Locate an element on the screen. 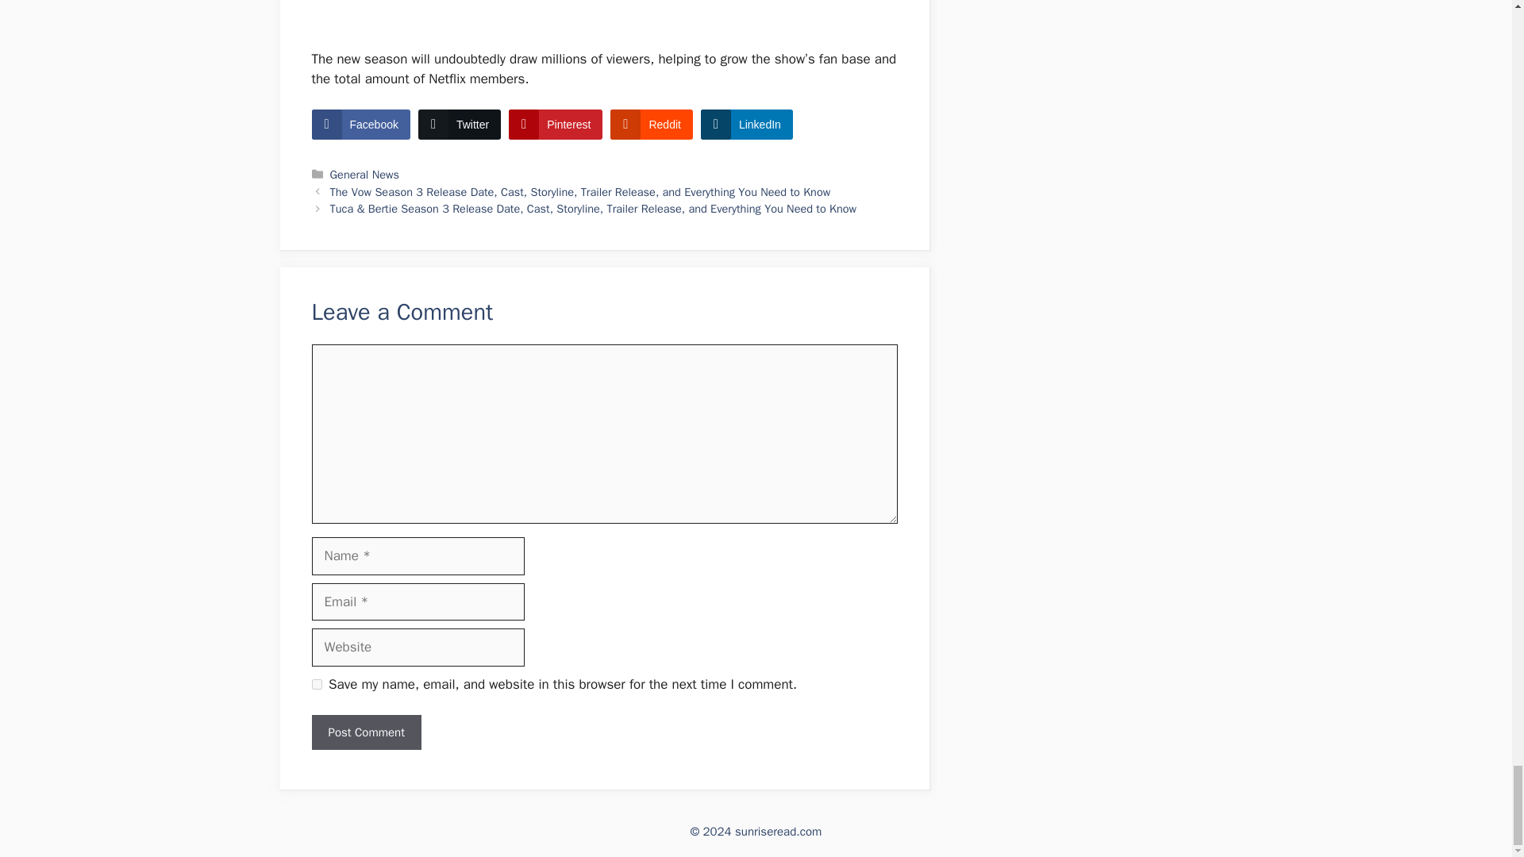 The image size is (1524, 857). Post Comment is located at coordinates (365, 732).